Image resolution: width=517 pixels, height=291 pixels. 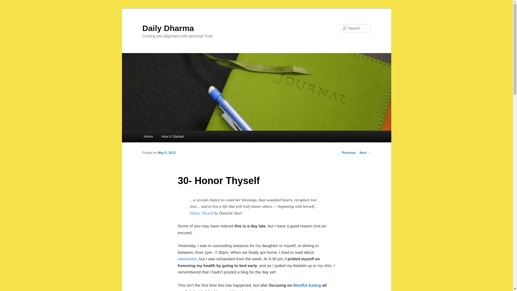 I want to click on 1:29 pm, so click(x=166, y=153).